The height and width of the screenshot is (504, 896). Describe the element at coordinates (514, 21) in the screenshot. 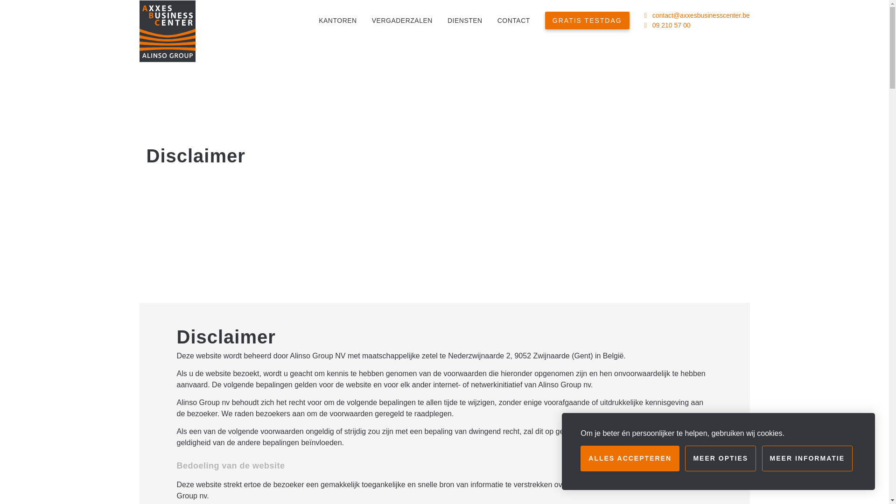

I see `CONTACT` at that location.